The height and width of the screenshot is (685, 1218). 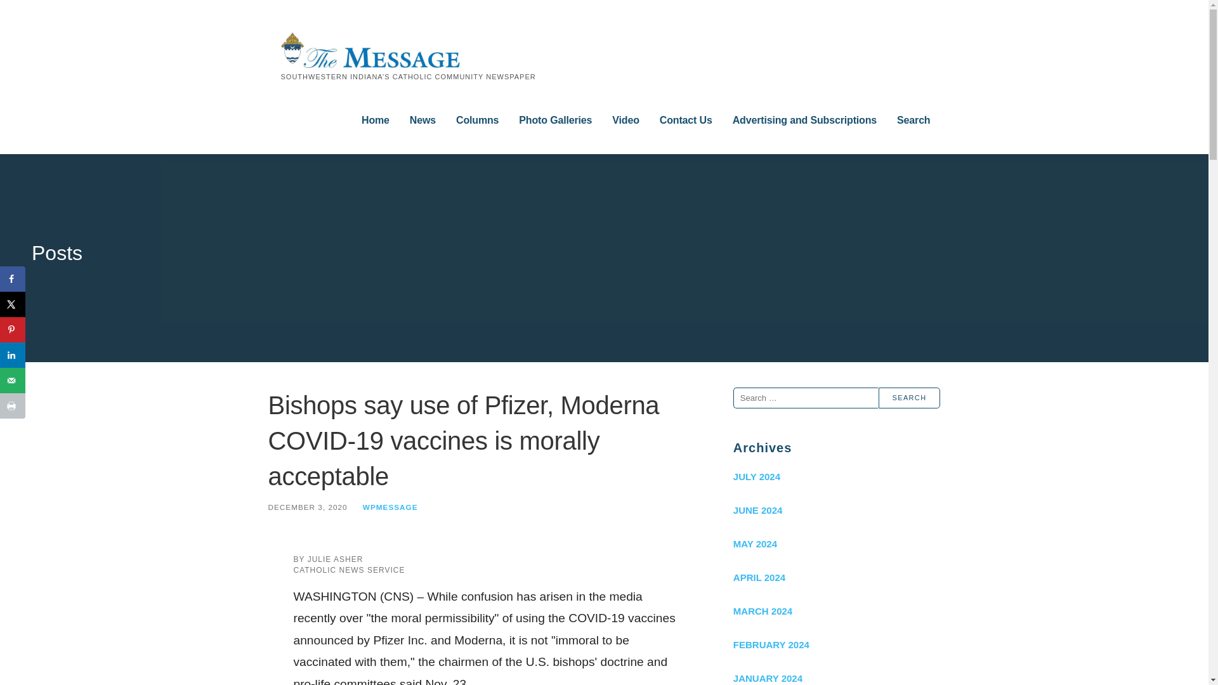 I want to click on Columns, so click(x=477, y=121).